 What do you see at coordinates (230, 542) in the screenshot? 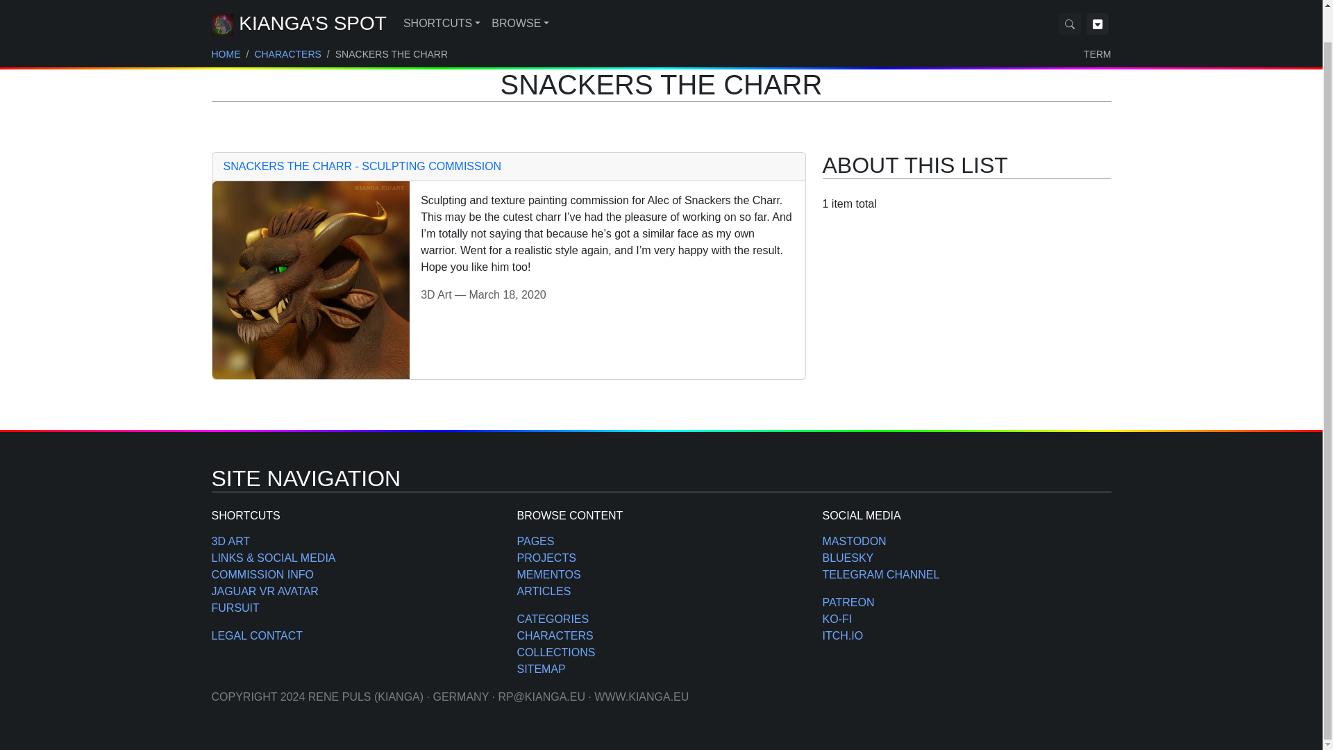
I see `3D ART` at bounding box center [230, 542].